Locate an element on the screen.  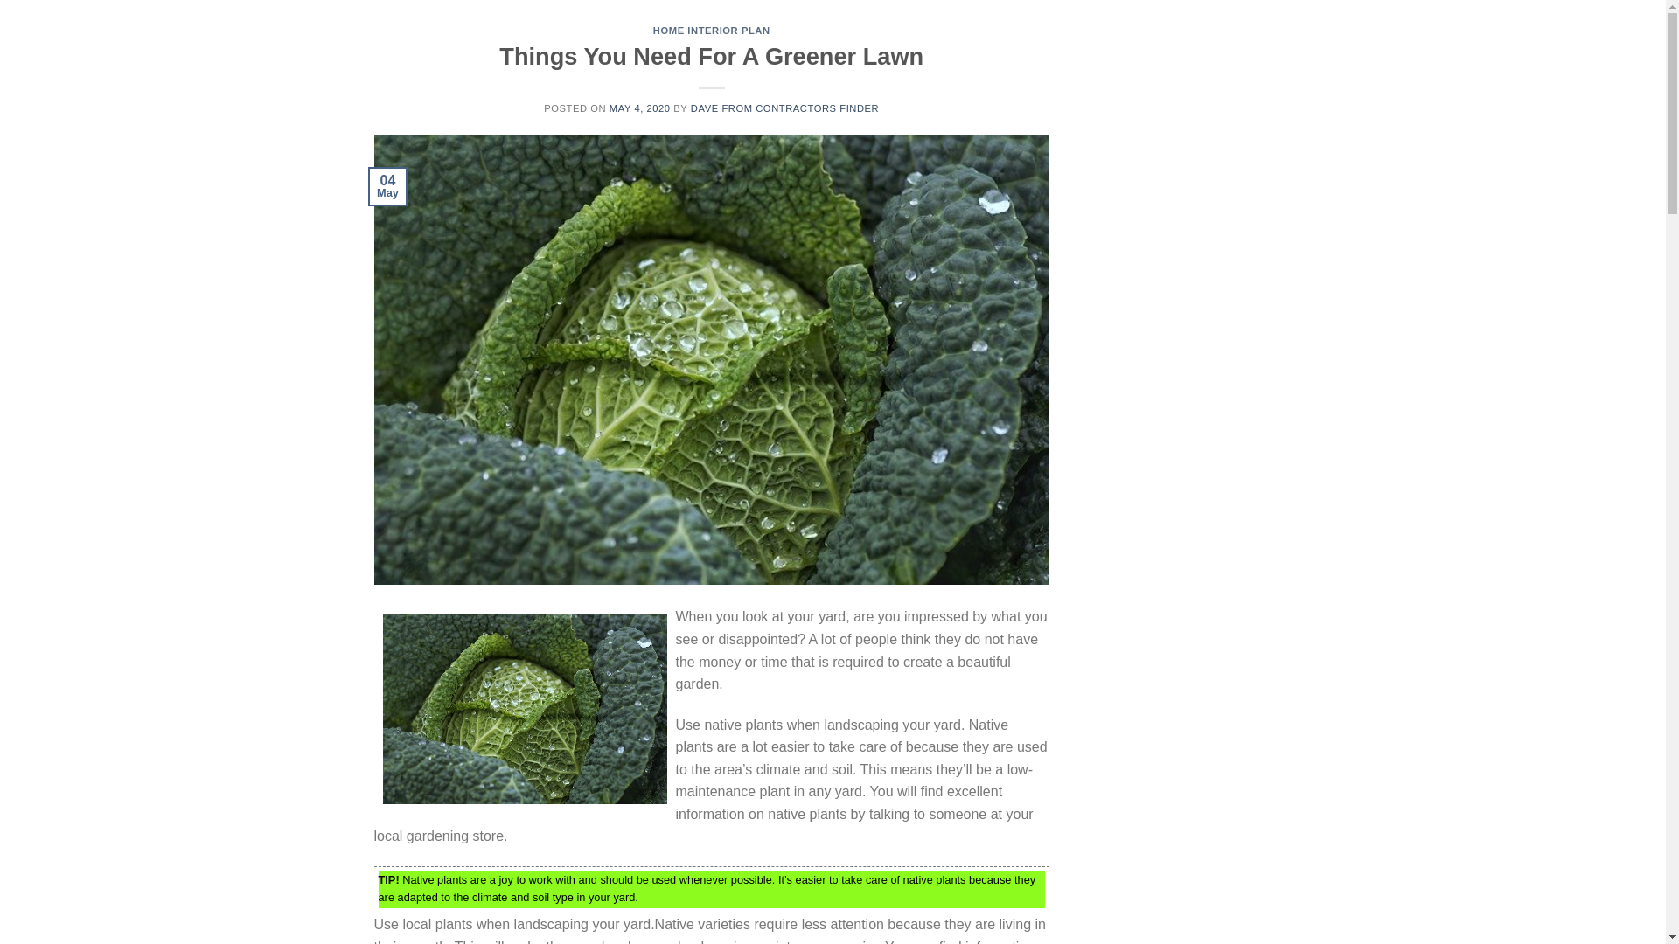
MAY 4, 2020 is located at coordinates (639, 108).